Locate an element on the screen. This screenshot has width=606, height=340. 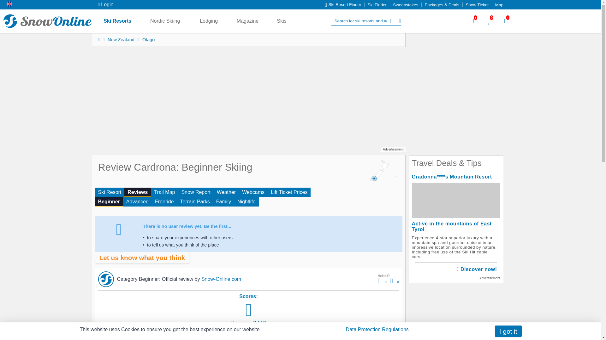
Reviews of Cardrona is located at coordinates (246, 201).